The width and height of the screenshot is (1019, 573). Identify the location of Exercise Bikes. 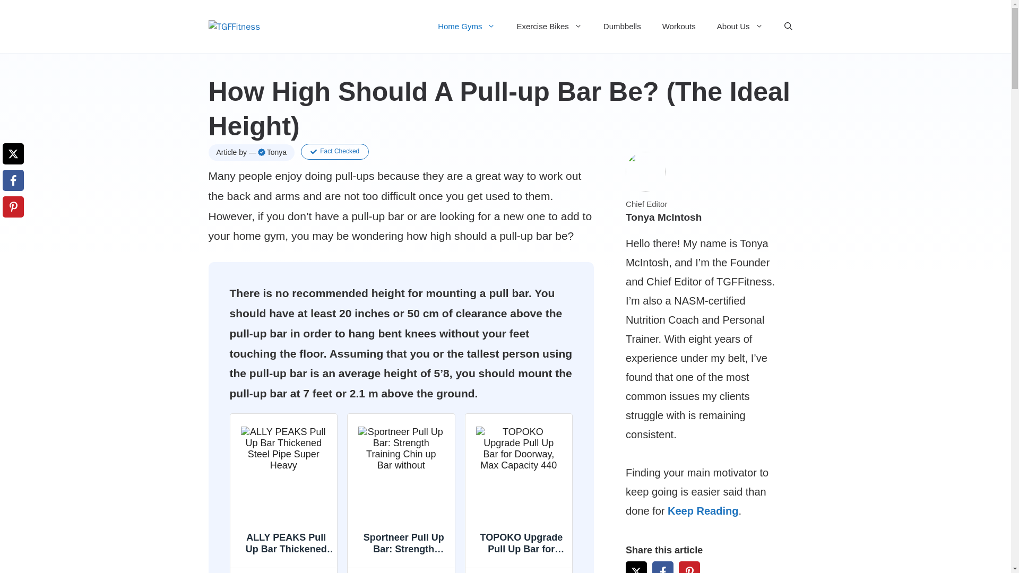
(549, 27).